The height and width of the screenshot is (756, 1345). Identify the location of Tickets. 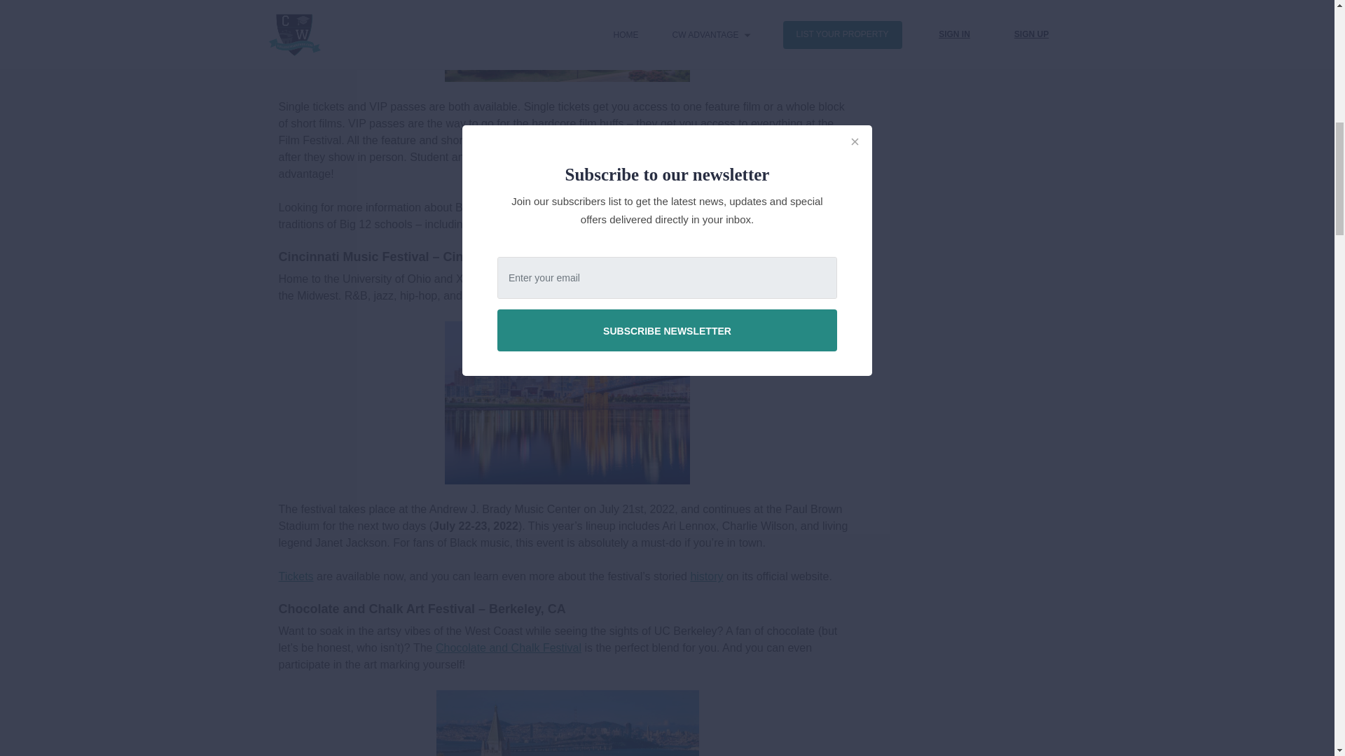
(296, 576).